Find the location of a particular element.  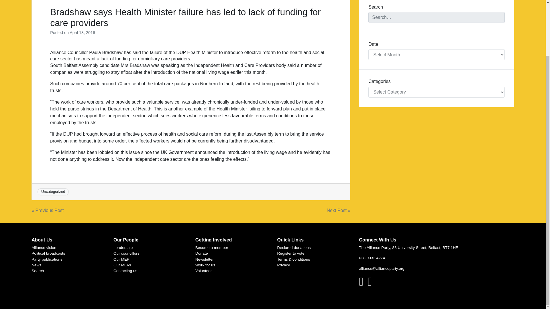

Volunteer is located at coordinates (203, 271).